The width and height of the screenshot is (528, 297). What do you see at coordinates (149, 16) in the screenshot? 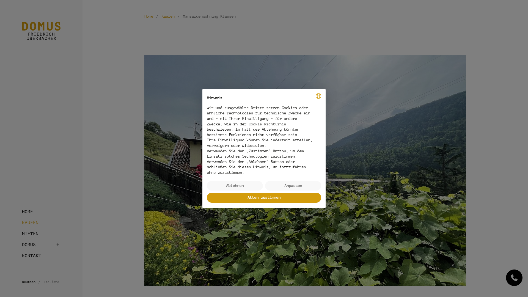
I see `Home` at bounding box center [149, 16].